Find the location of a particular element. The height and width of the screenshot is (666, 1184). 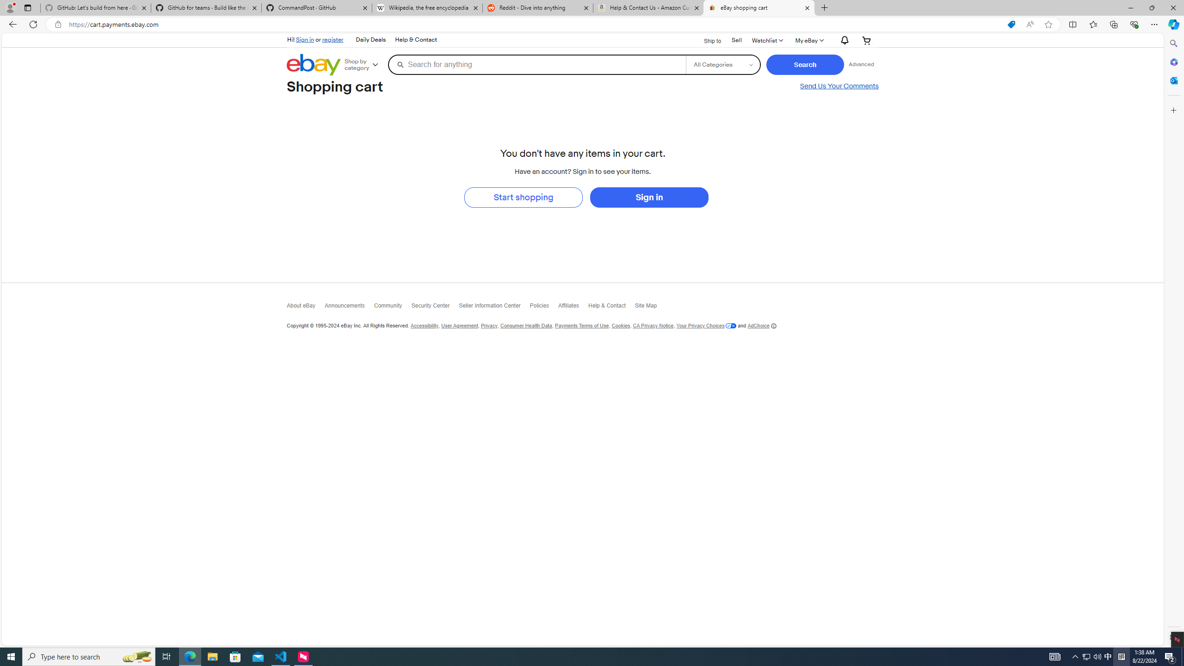

register is located at coordinates (333, 39).